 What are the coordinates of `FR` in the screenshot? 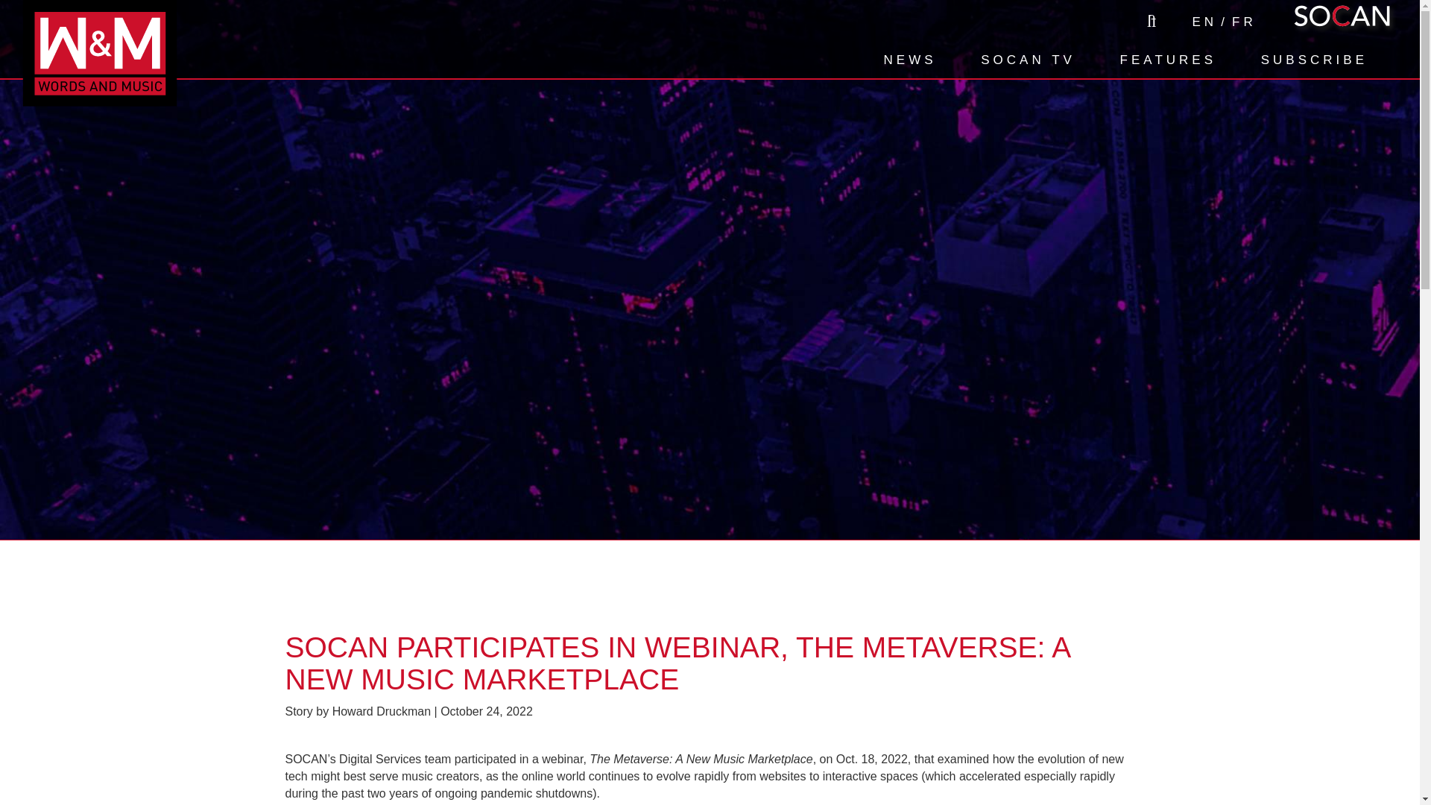 It's located at (1244, 22).